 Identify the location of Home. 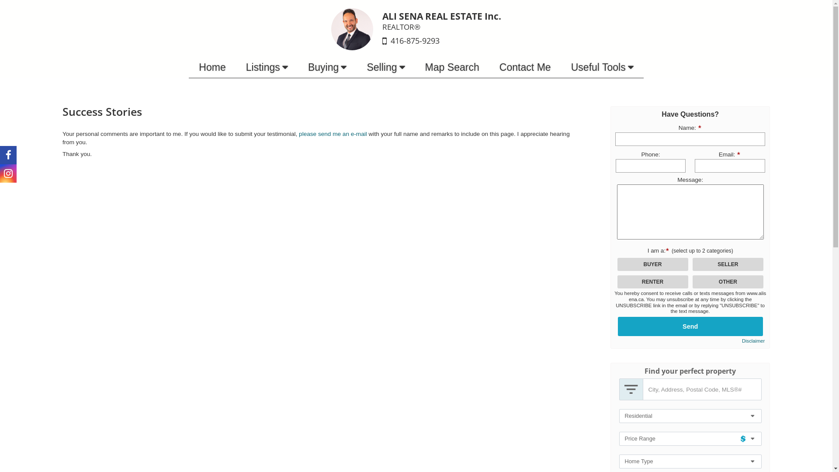
(212, 67).